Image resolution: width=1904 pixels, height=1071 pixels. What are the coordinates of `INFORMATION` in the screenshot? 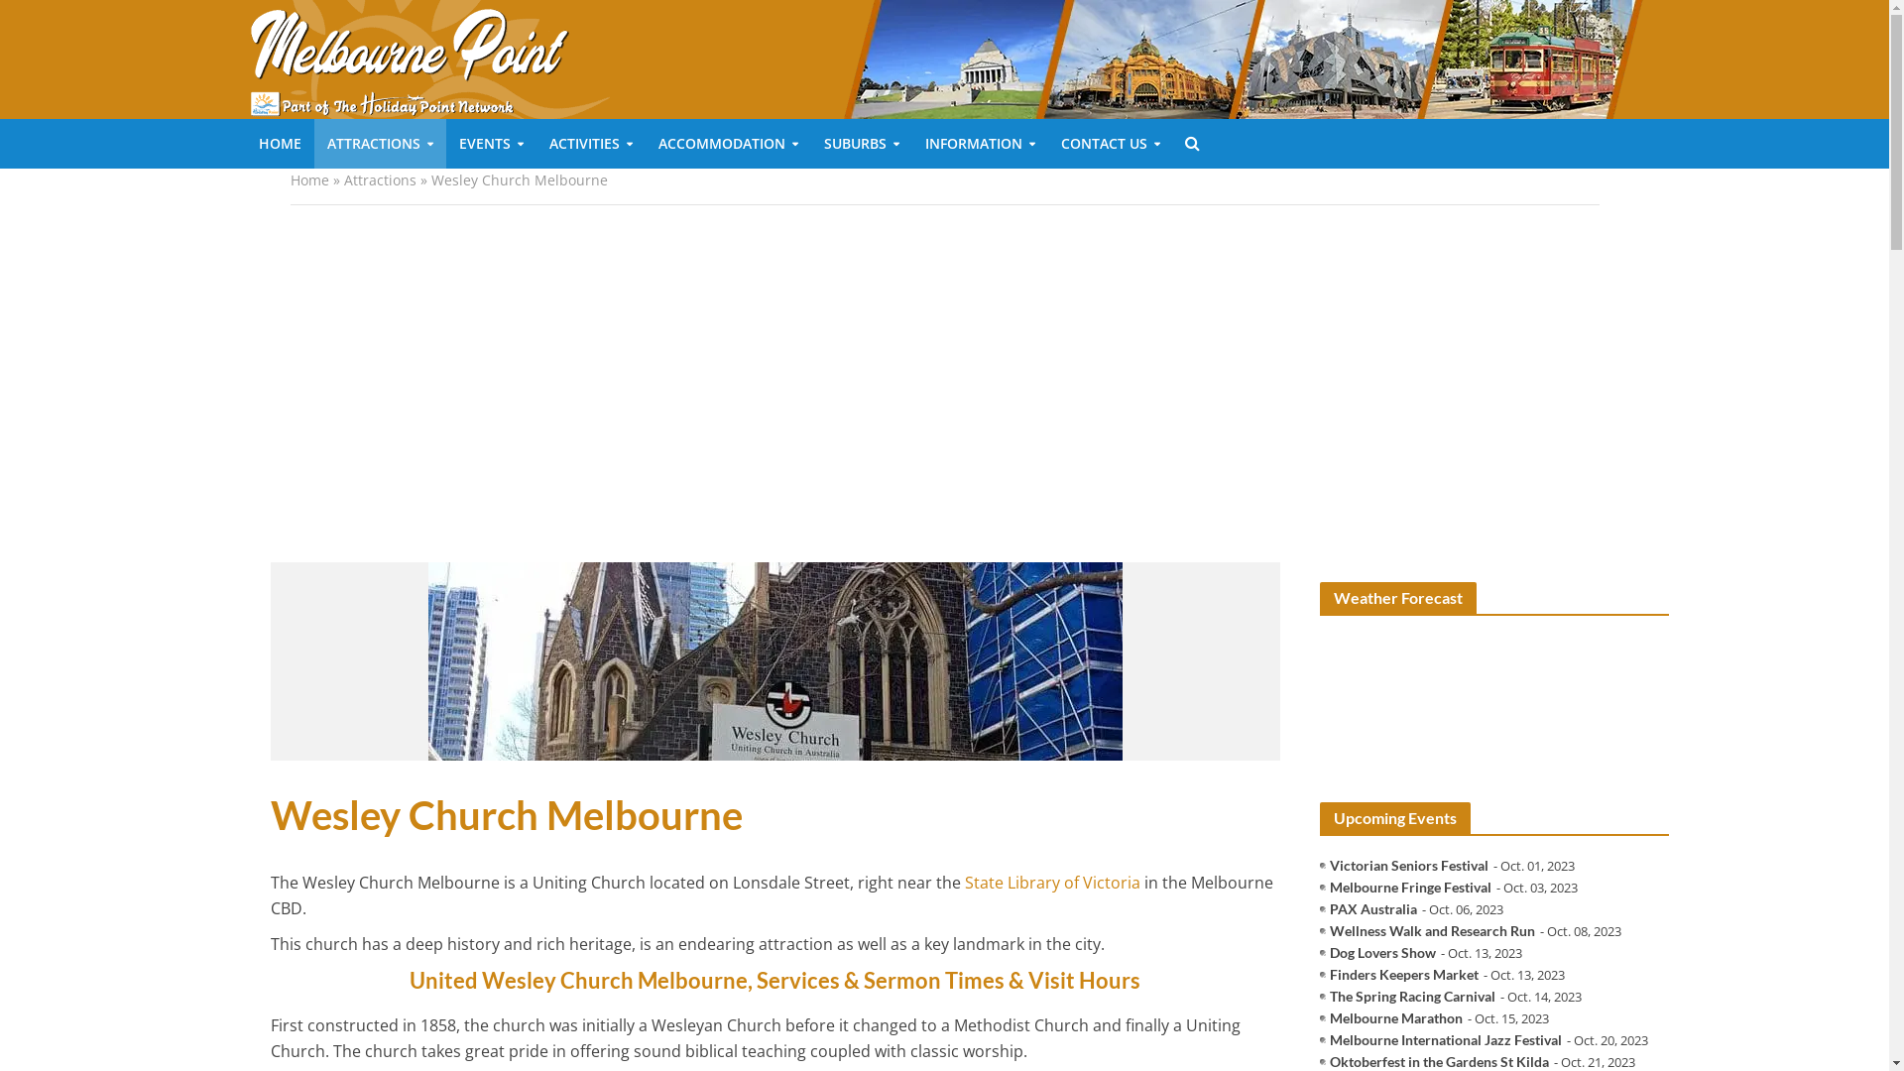 It's located at (980, 144).